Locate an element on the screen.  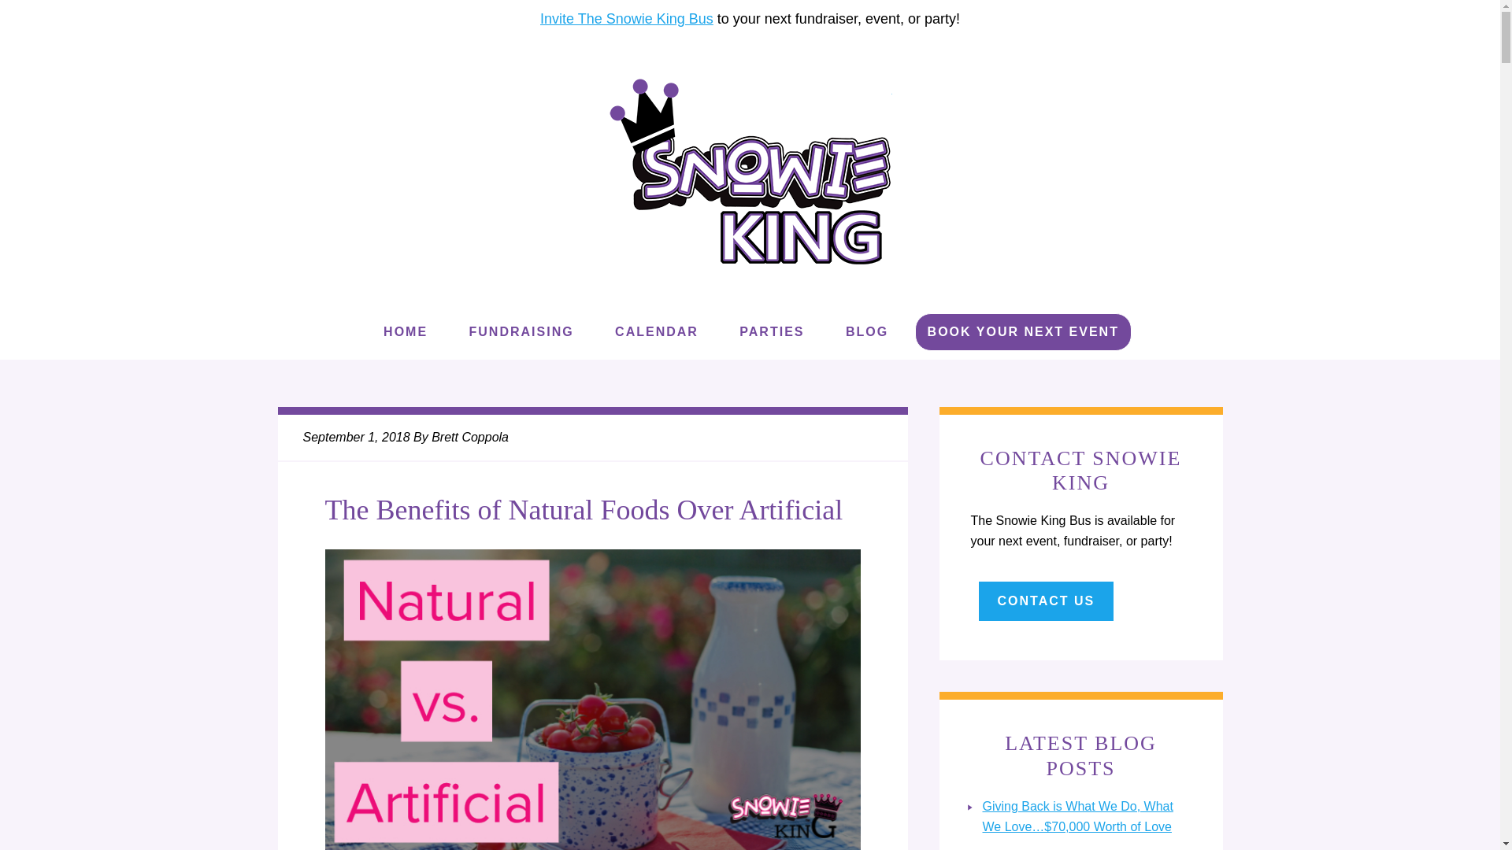
The Benefits of Natural Foods Over Artificial is located at coordinates (583, 510).